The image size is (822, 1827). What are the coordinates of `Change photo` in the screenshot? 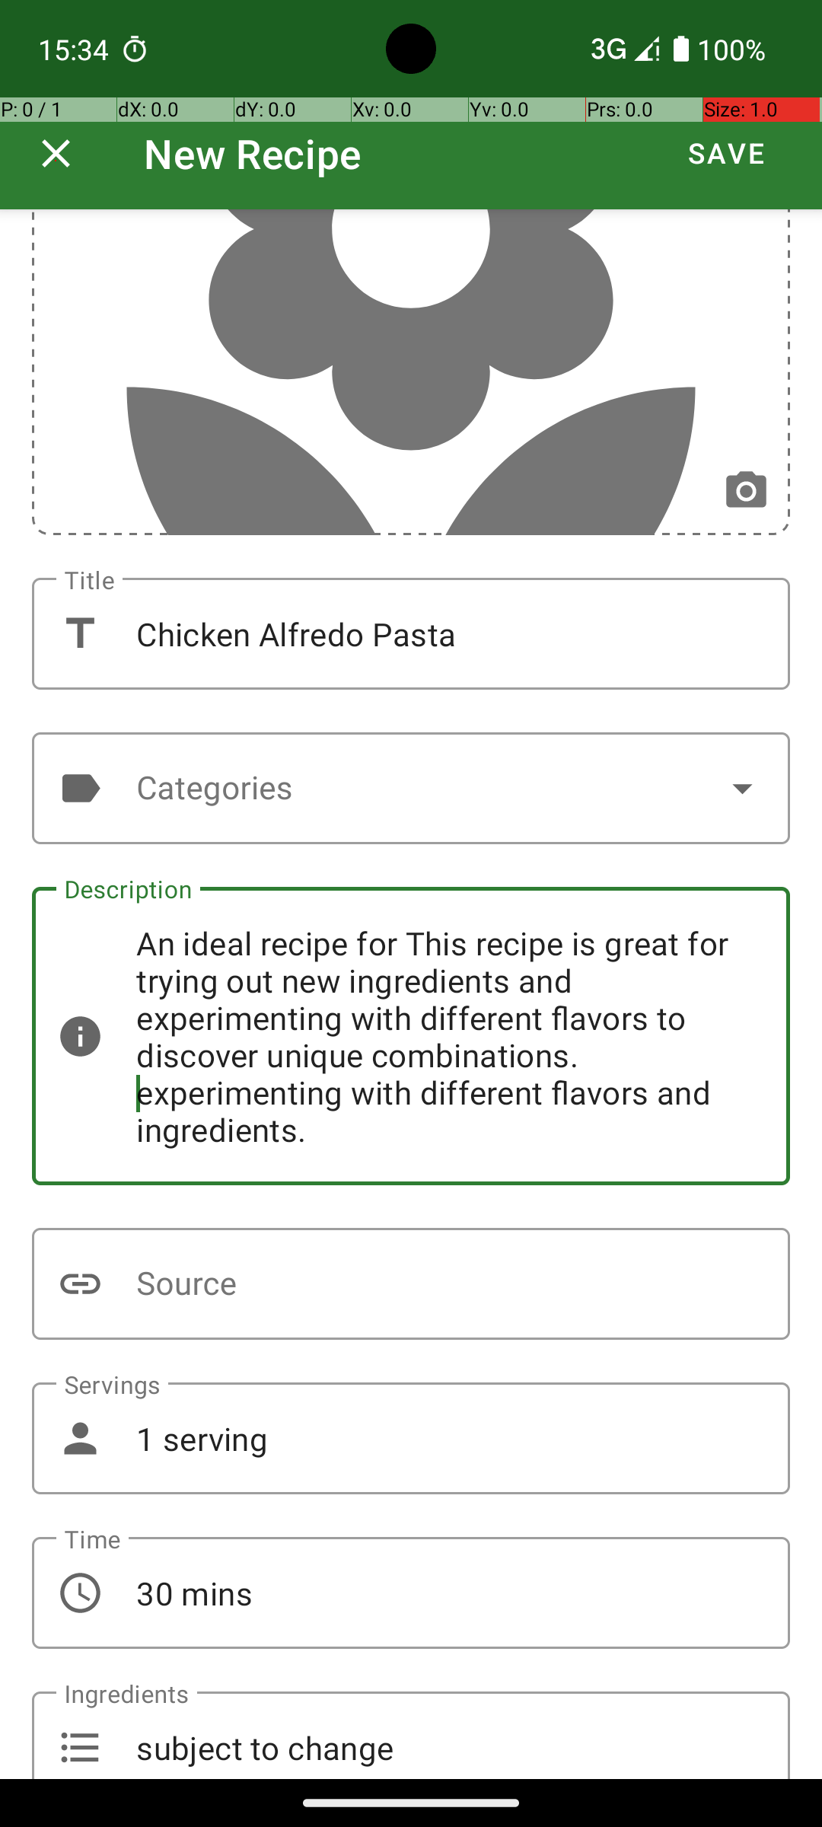 It's located at (746, 492).